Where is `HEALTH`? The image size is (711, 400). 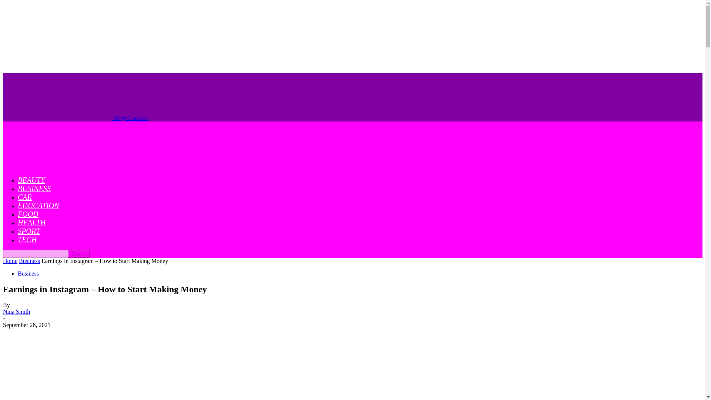 HEALTH is located at coordinates (31, 222).